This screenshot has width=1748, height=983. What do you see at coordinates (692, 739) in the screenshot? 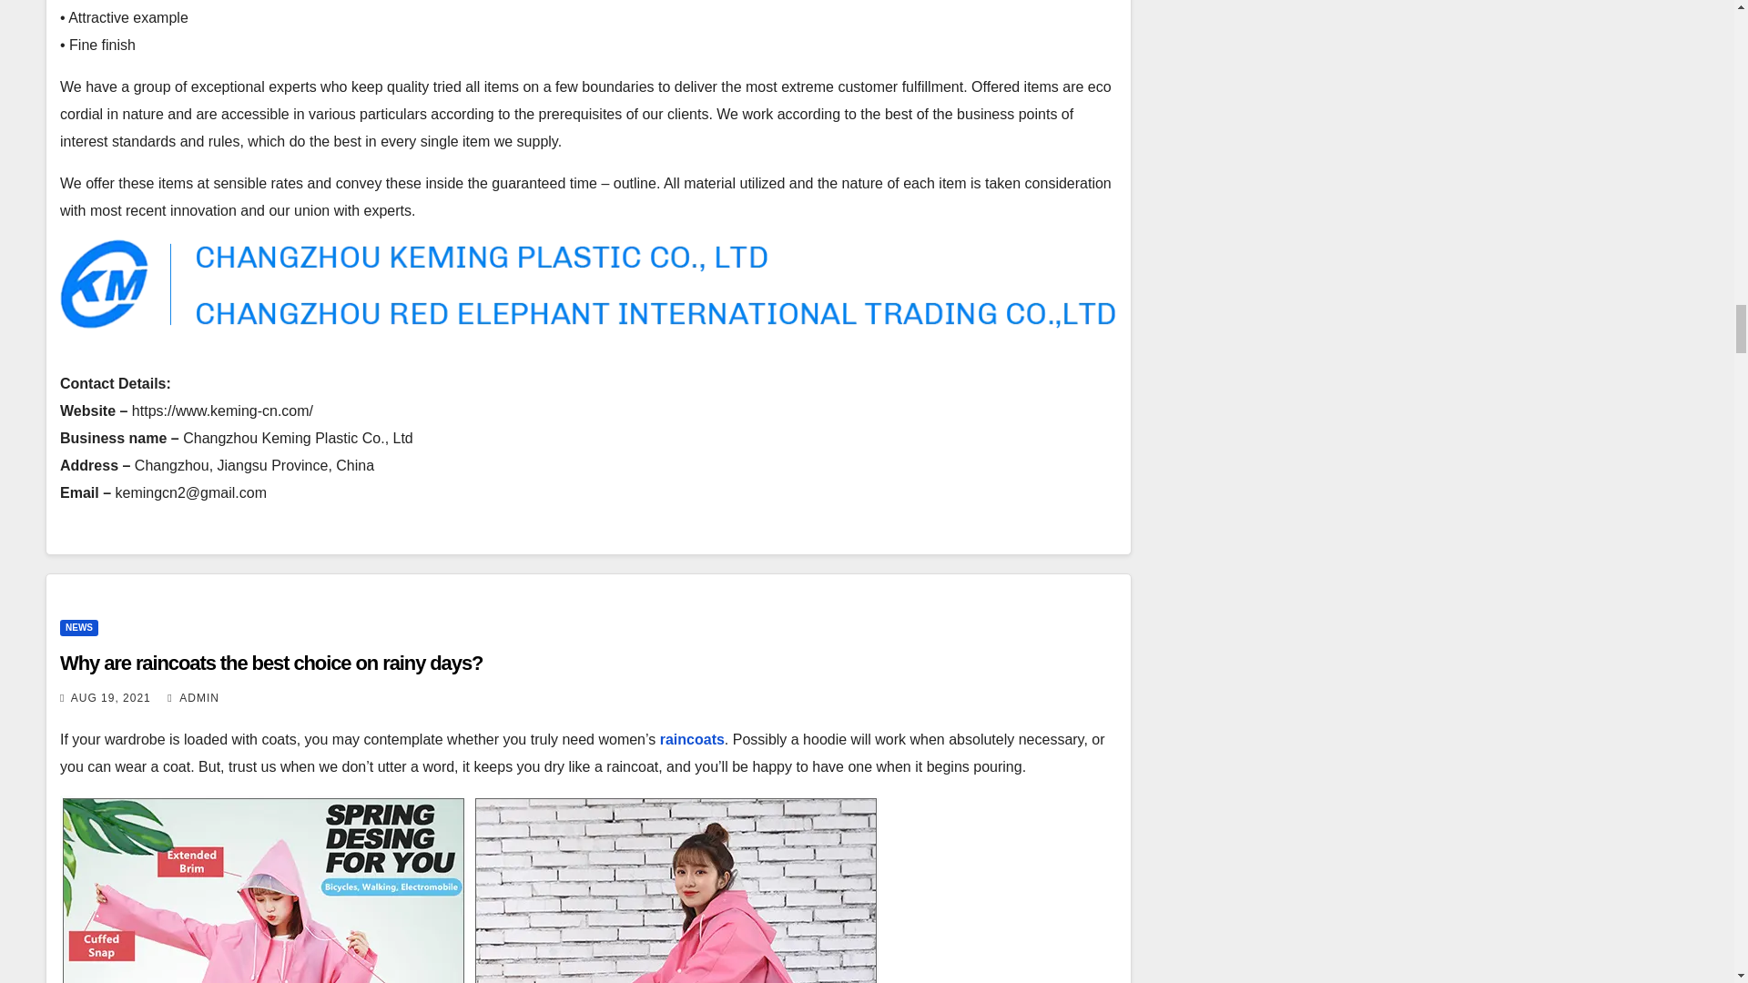
I see `raincoats` at bounding box center [692, 739].